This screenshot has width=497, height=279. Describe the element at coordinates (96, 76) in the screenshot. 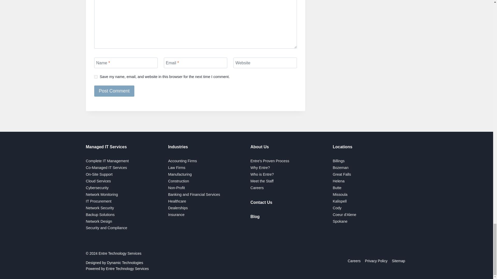

I see `yes` at that location.